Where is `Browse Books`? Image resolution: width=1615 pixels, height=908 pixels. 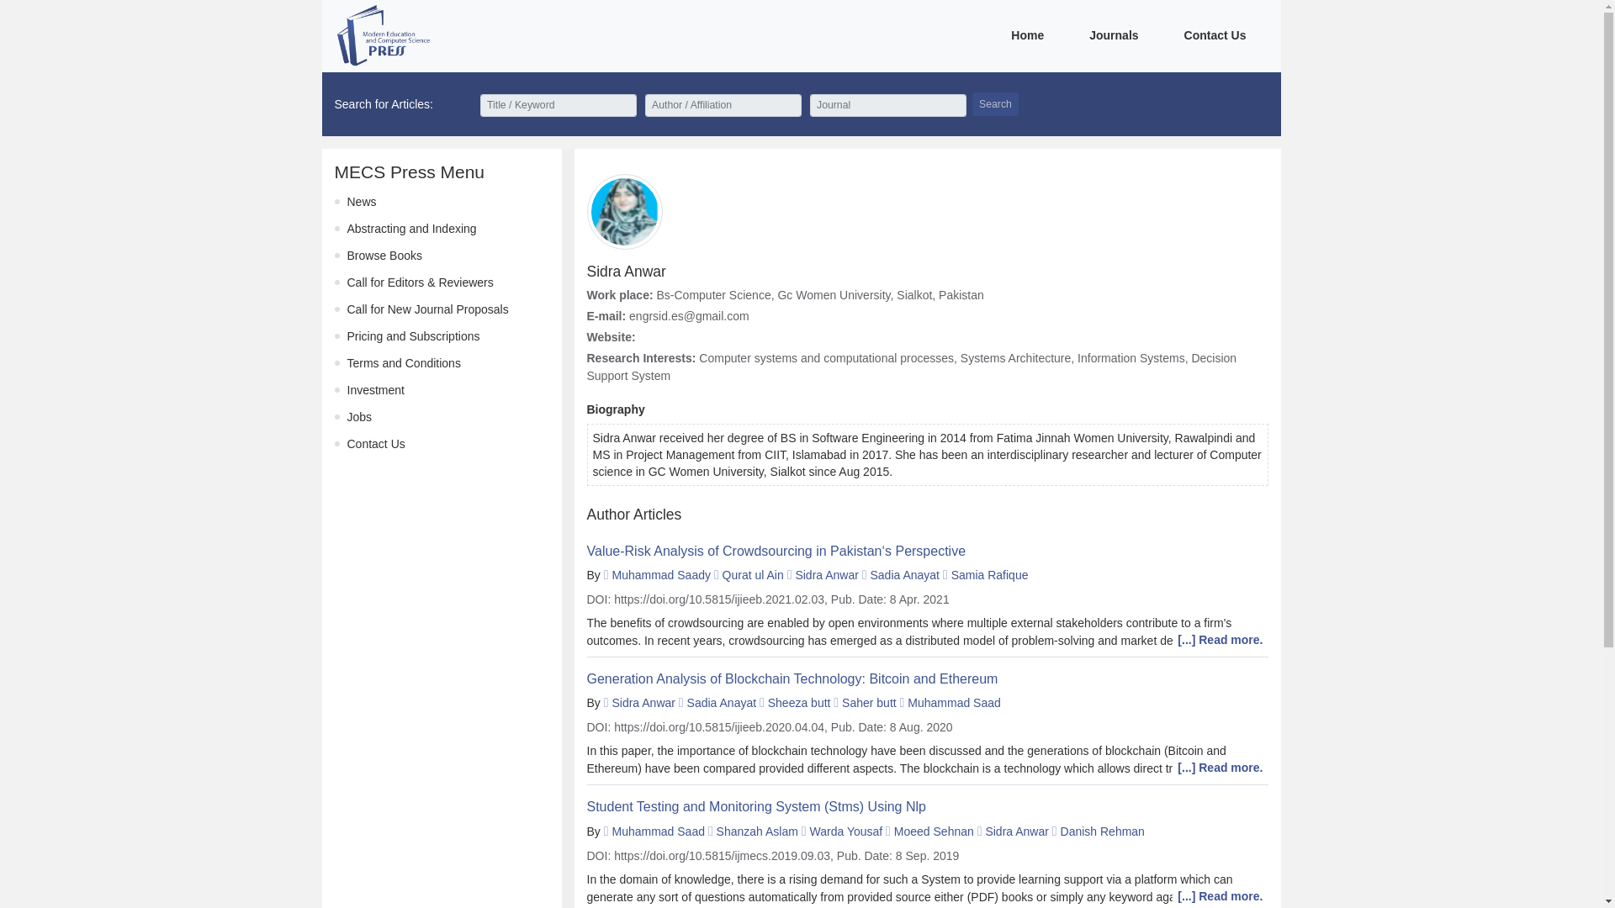
Browse Books is located at coordinates (384, 256).